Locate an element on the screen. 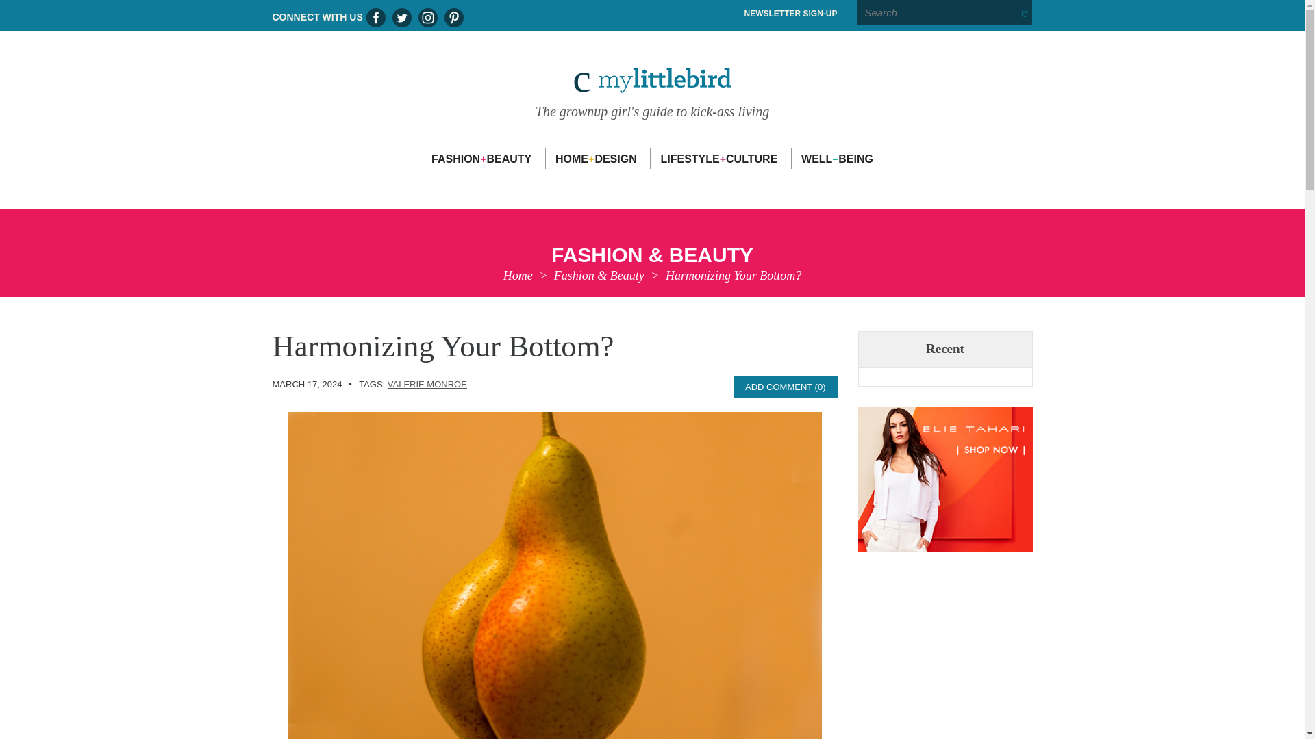 This screenshot has height=739, width=1315. Home is located at coordinates (518, 275).